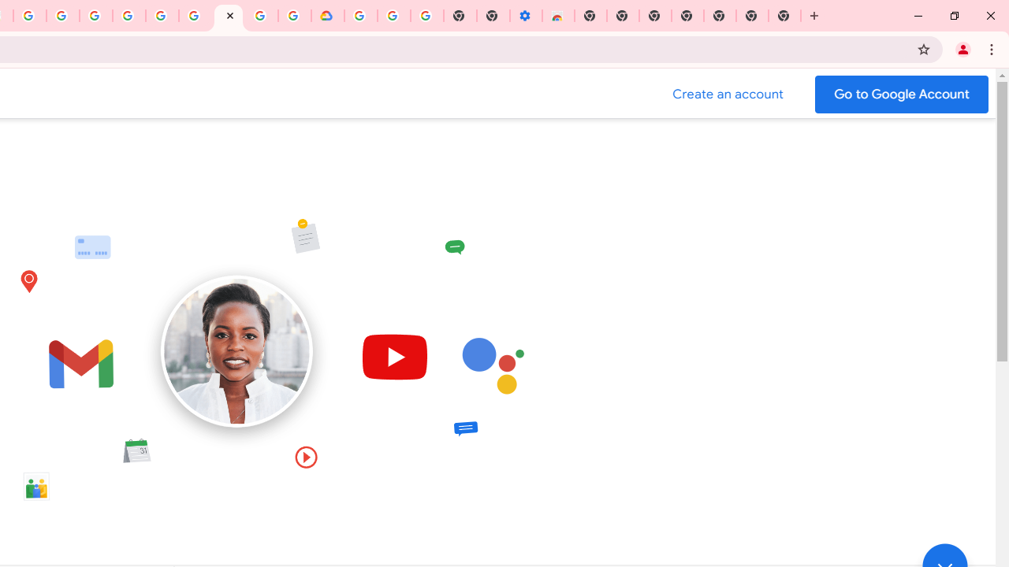  Describe the element at coordinates (393, 16) in the screenshot. I see `Google Account Help` at that location.